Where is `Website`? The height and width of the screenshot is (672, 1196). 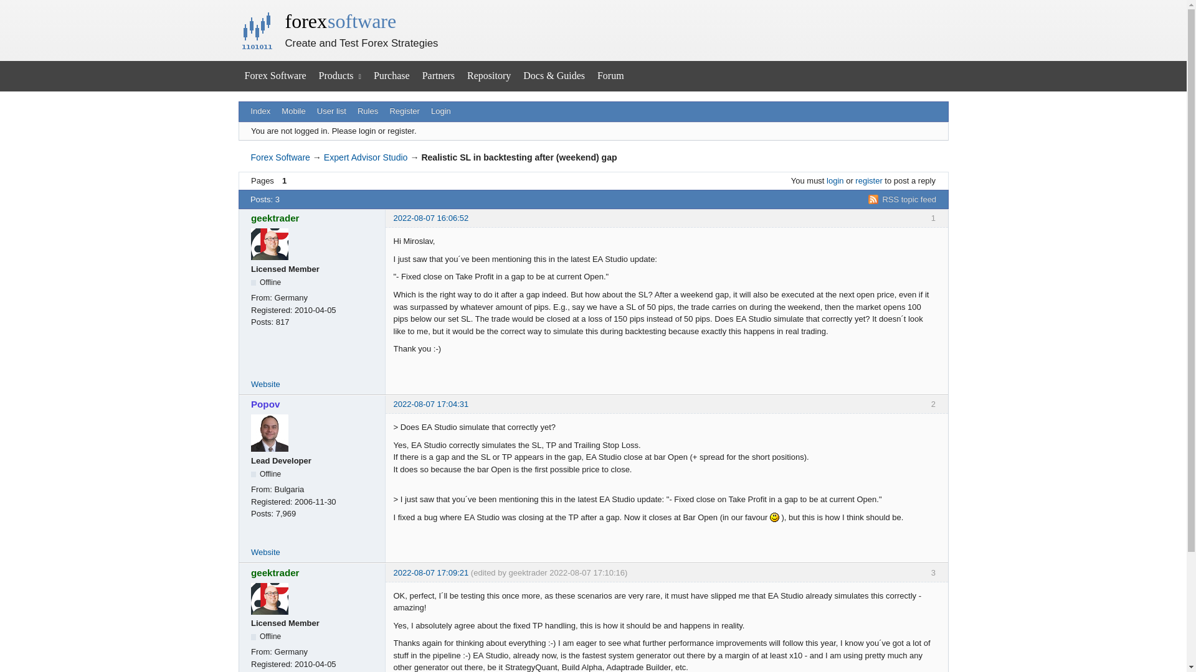
Website is located at coordinates (265, 385).